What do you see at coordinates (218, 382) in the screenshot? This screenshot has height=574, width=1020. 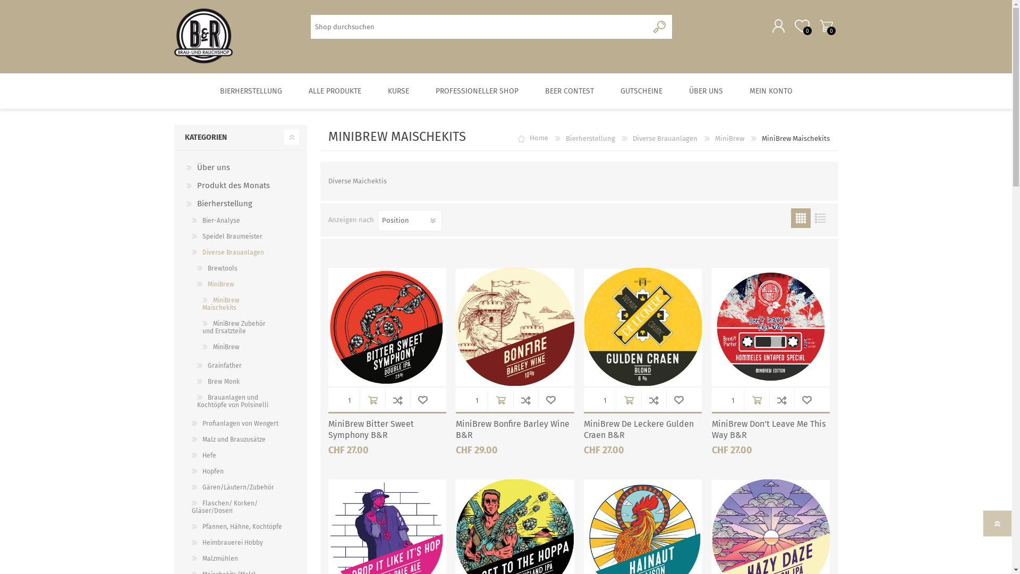 I see `Brew Monk` at bounding box center [218, 382].